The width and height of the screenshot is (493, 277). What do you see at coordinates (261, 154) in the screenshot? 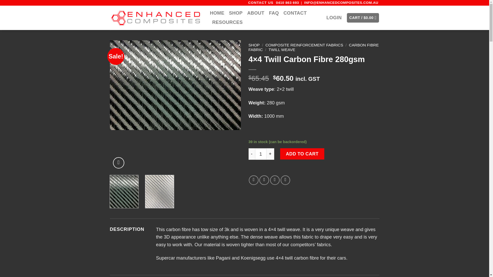
I see `Qty` at bounding box center [261, 154].